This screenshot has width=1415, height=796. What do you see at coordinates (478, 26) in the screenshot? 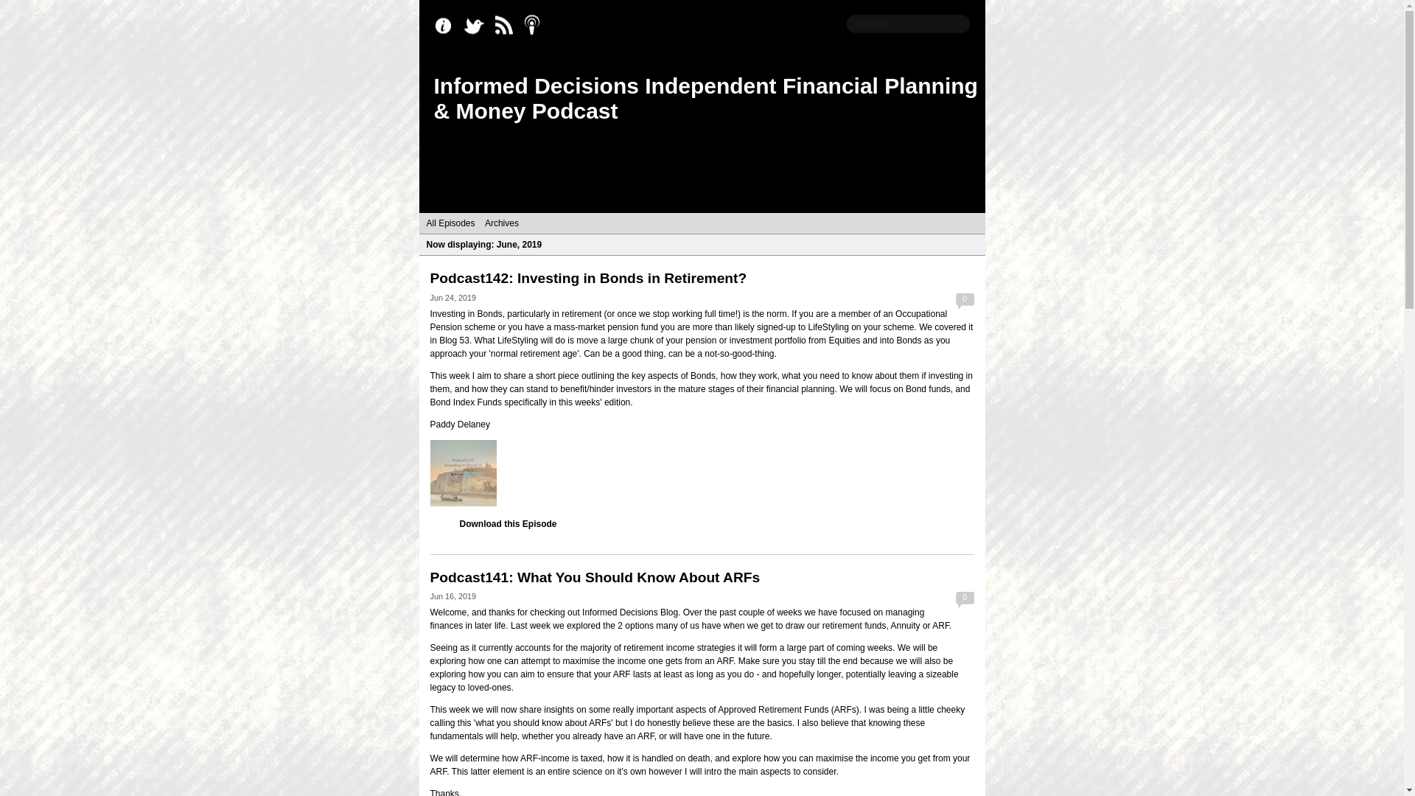
I see `Twitter` at bounding box center [478, 26].